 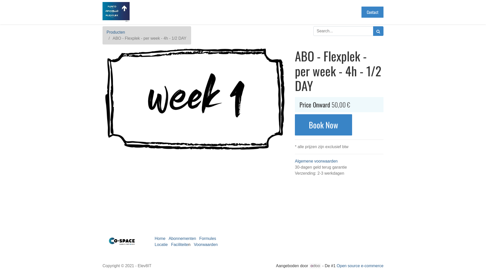 What do you see at coordinates (116, 32) in the screenshot?
I see `Producten` at bounding box center [116, 32].